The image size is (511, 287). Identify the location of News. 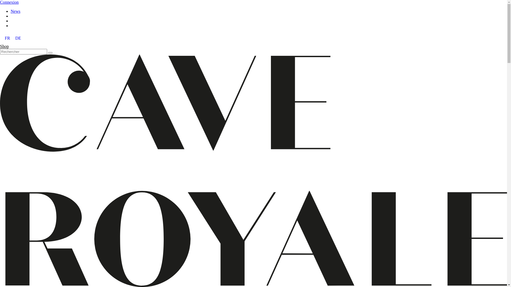
(15, 11).